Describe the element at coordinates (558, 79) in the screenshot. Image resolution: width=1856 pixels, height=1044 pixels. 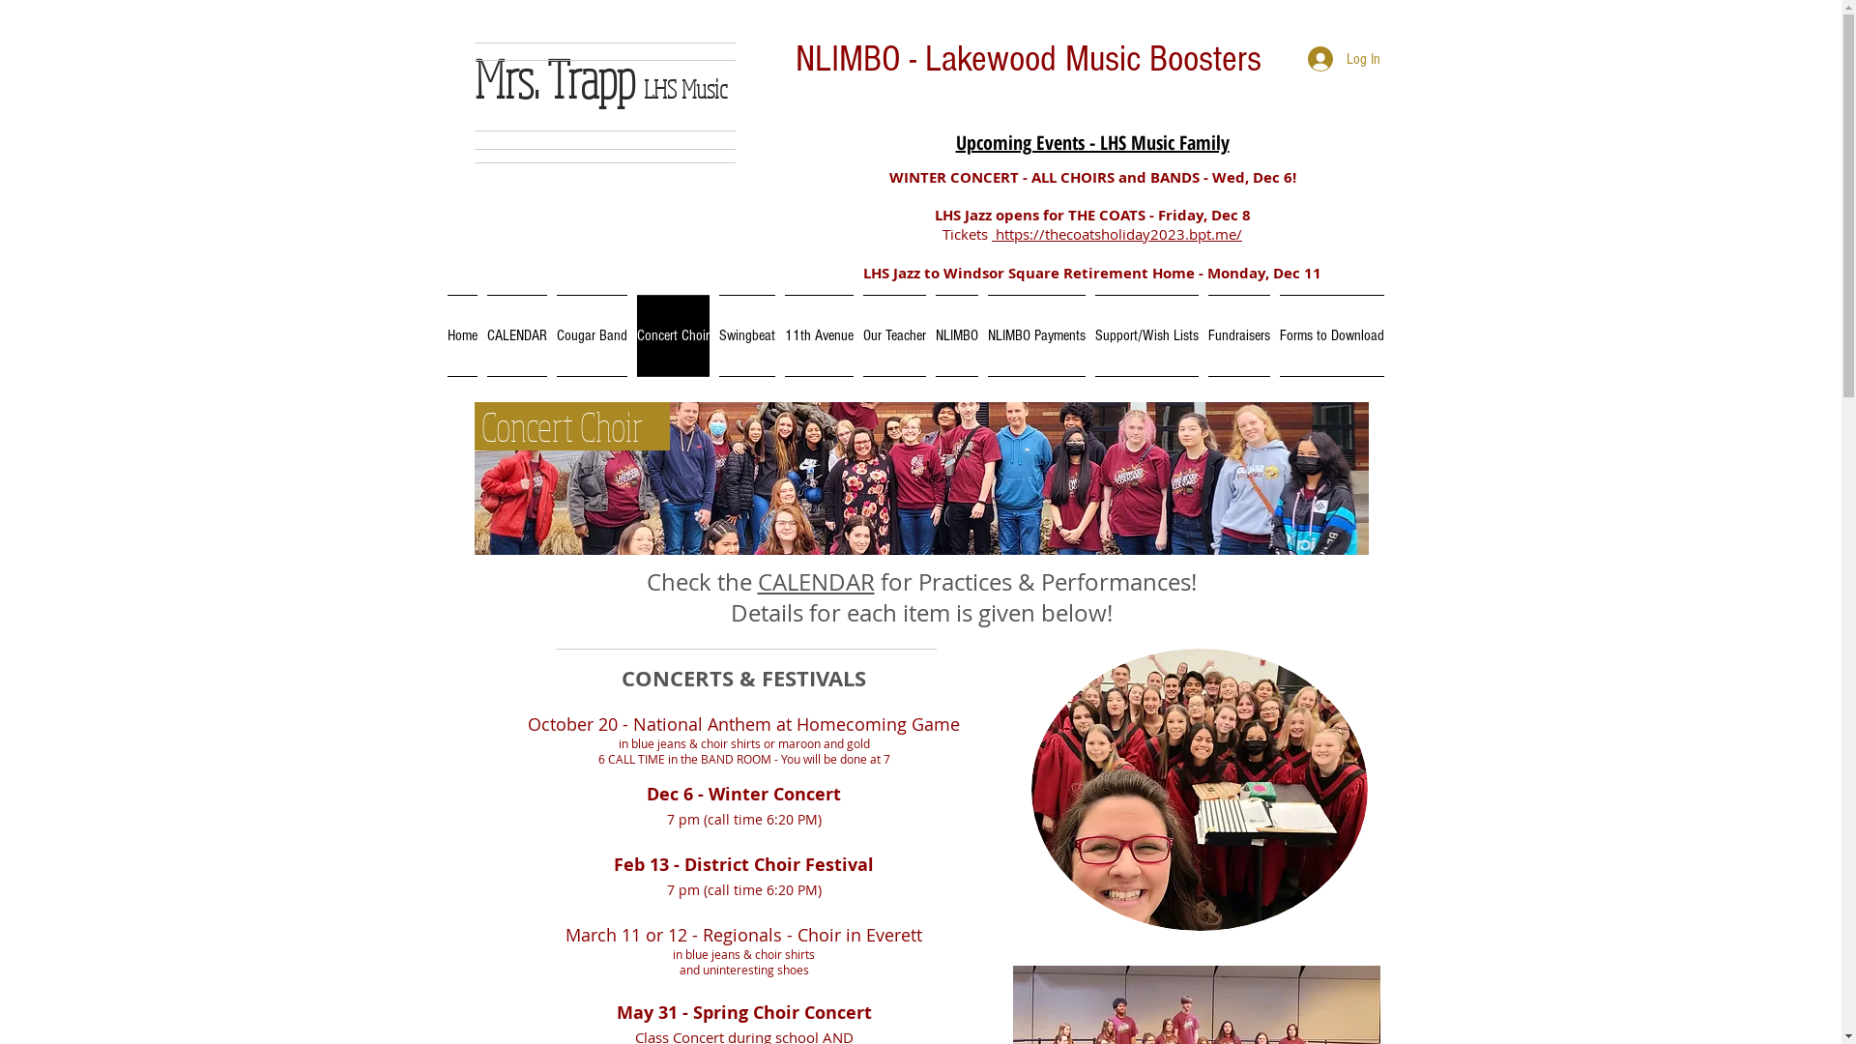
I see `Mrs. Trapp` at that location.